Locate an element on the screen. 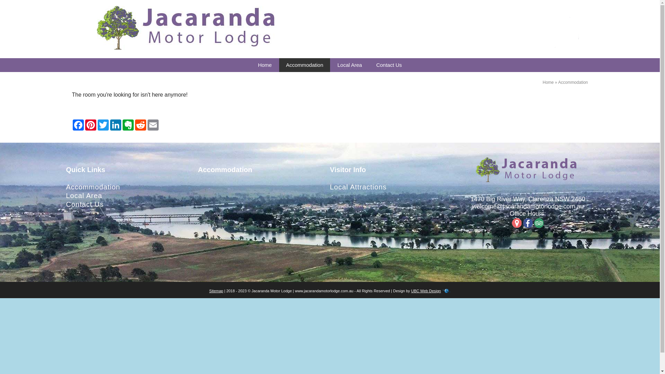 This screenshot has height=374, width=665. Local Attractions is located at coordinates (358, 187).